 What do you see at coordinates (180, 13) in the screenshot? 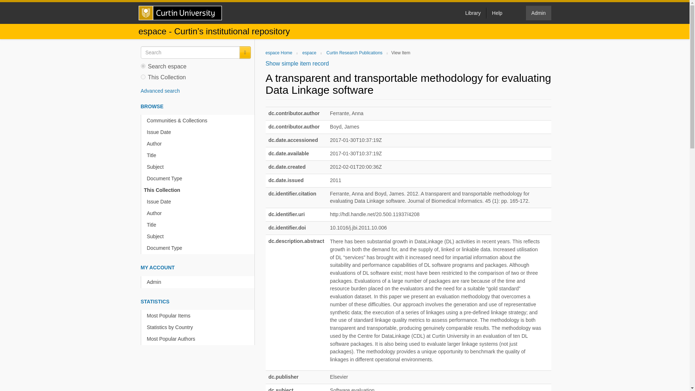
I see `Curtin University Homepage` at bounding box center [180, 13].